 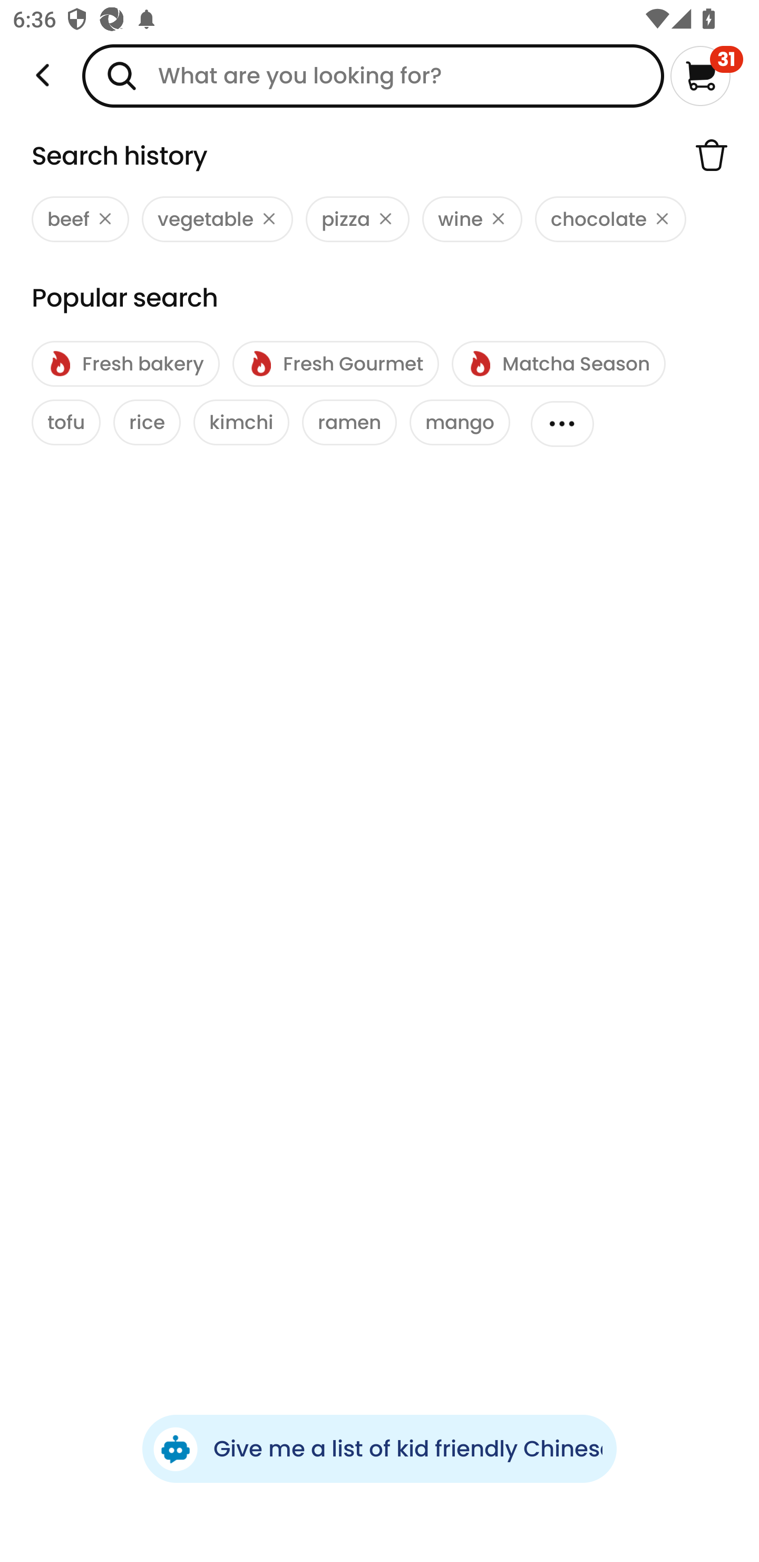 What do you see at coordinates (460, 422) in the screenshot?
I see `mango` at bounding box center [460, 422].